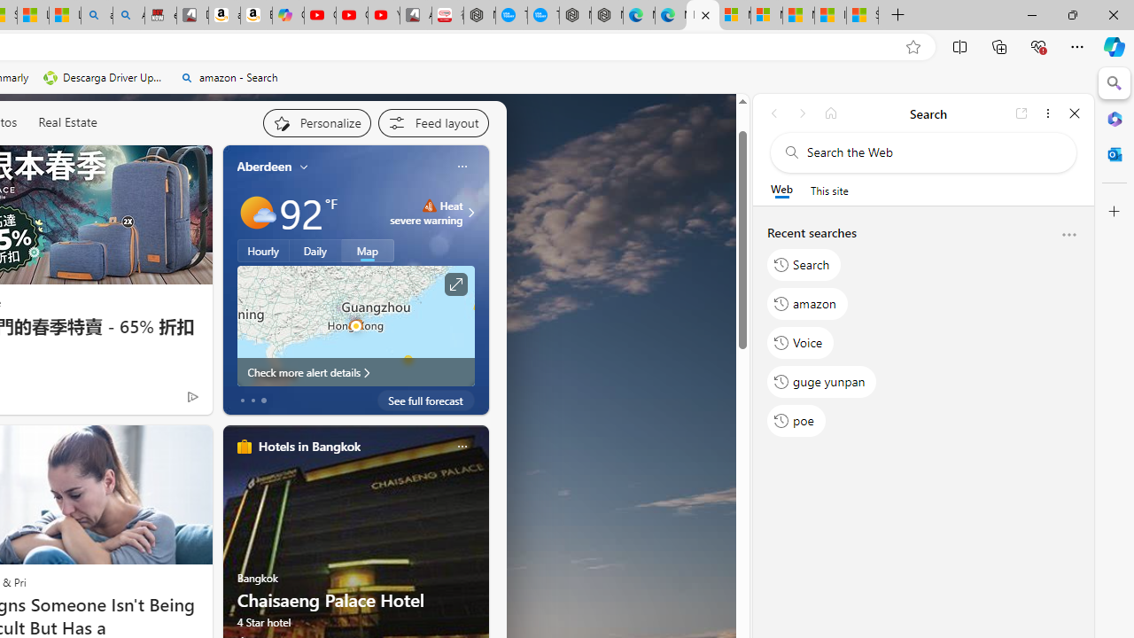 This screenshot has width=1134, height=638. What do you see at coordinates (781, 190) in the screenshot?
I see `Web scope` at bounding box center [781, 190].